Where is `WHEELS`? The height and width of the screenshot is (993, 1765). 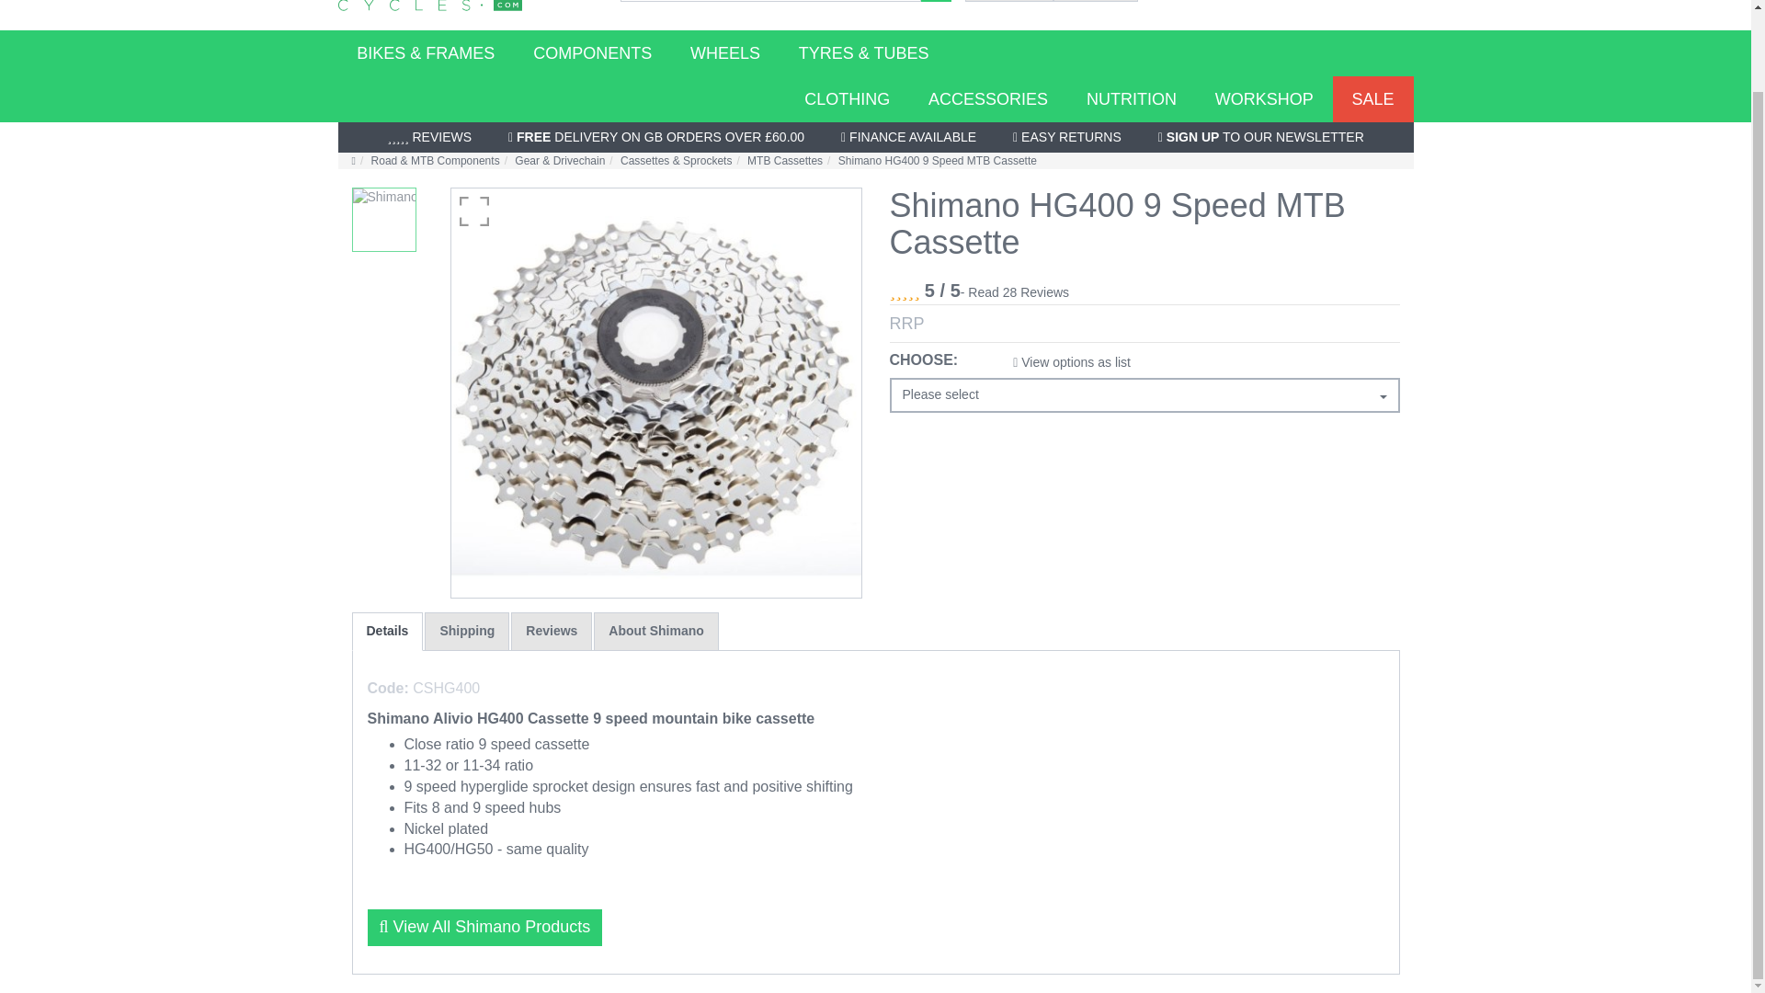 WHEELS is located at coordinates (724, 53).